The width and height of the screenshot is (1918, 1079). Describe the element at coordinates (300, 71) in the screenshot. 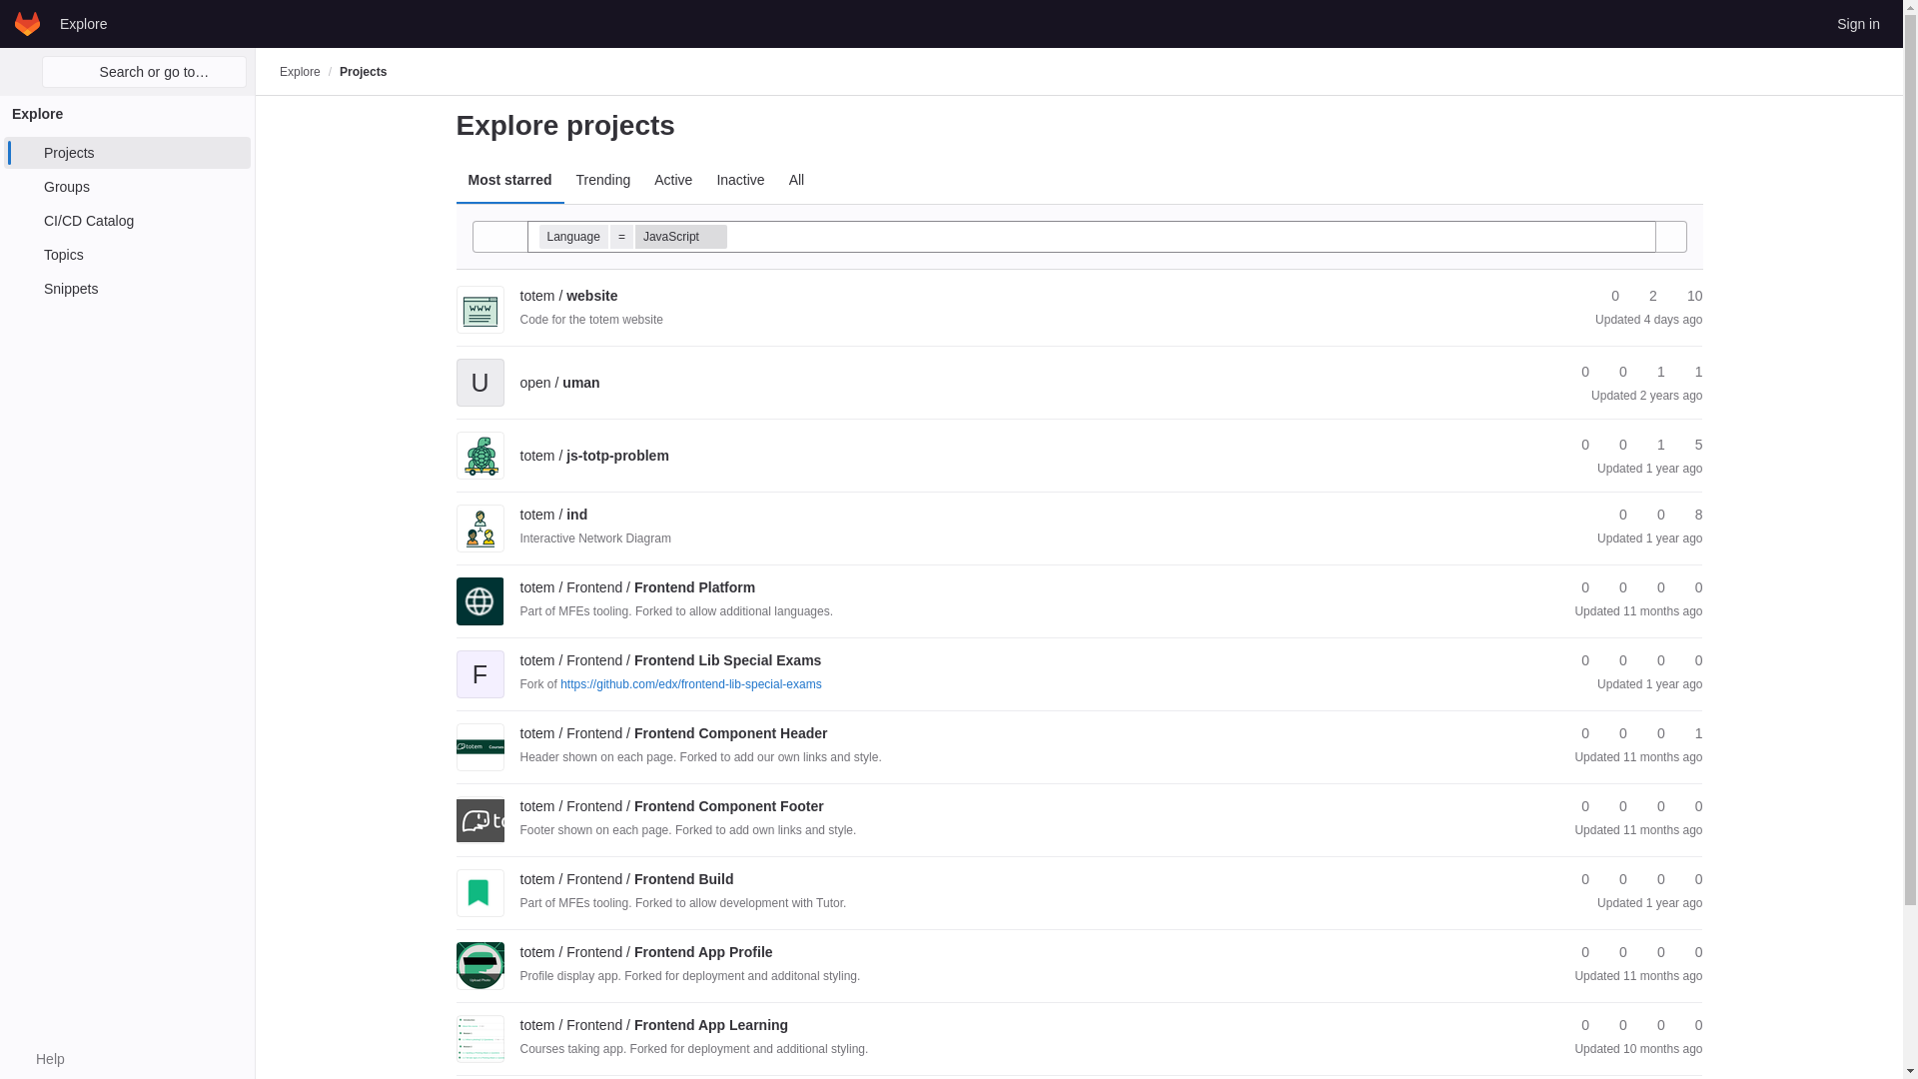

I see `Explore` at that location.